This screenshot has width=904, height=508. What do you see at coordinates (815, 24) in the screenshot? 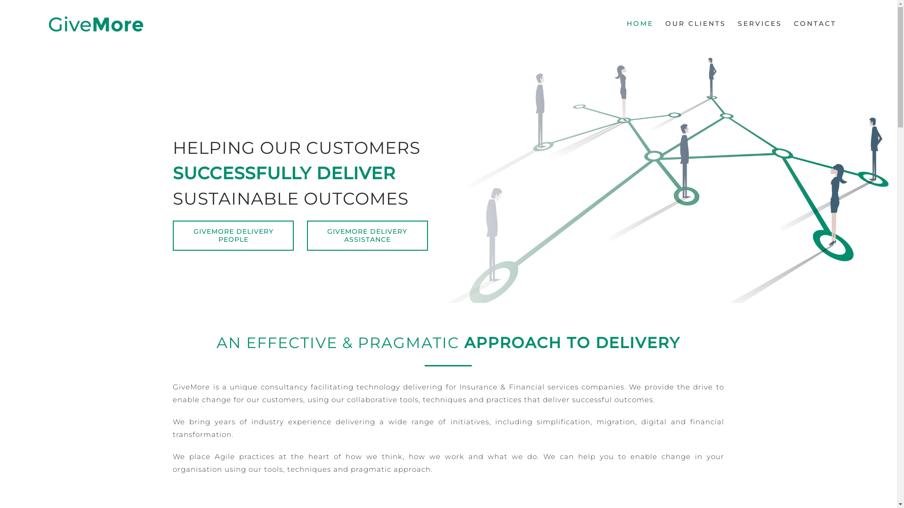
I see `CONTACT` at bounding box center [815, 24].